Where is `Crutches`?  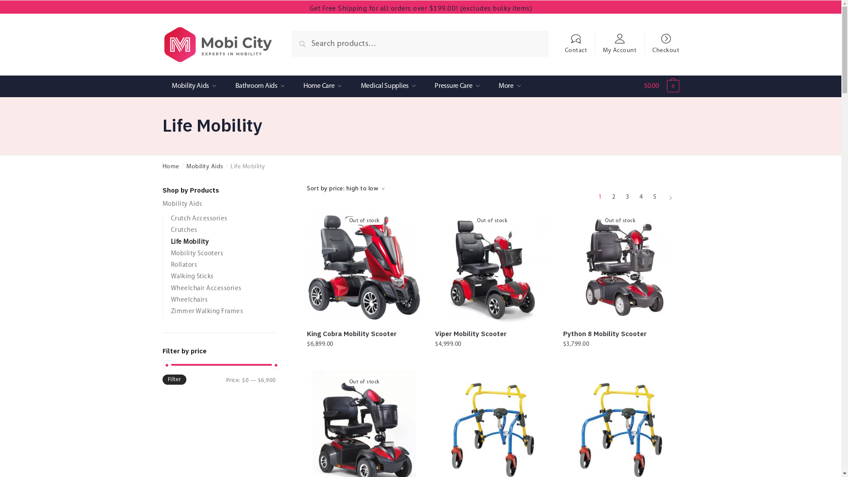
Crutches is located at coordinates (184, 231).